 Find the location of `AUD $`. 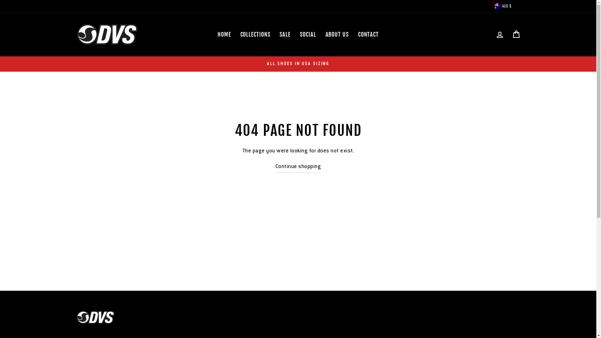

AUD $ is located at coordinates (506, 6).